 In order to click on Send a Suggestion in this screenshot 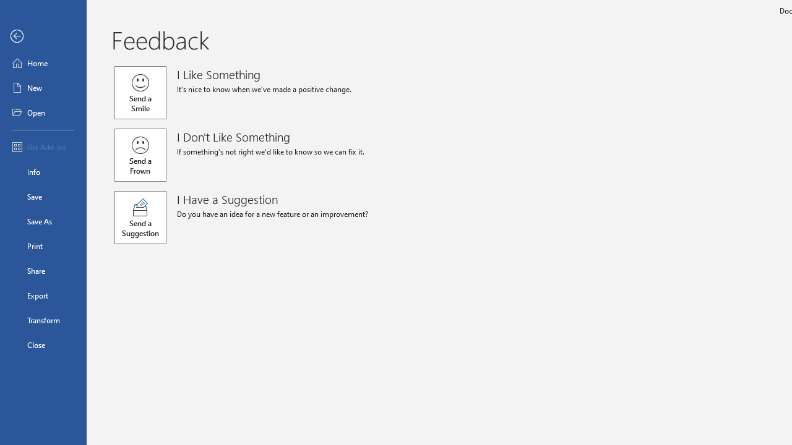, I will do `click(140, 218)`.